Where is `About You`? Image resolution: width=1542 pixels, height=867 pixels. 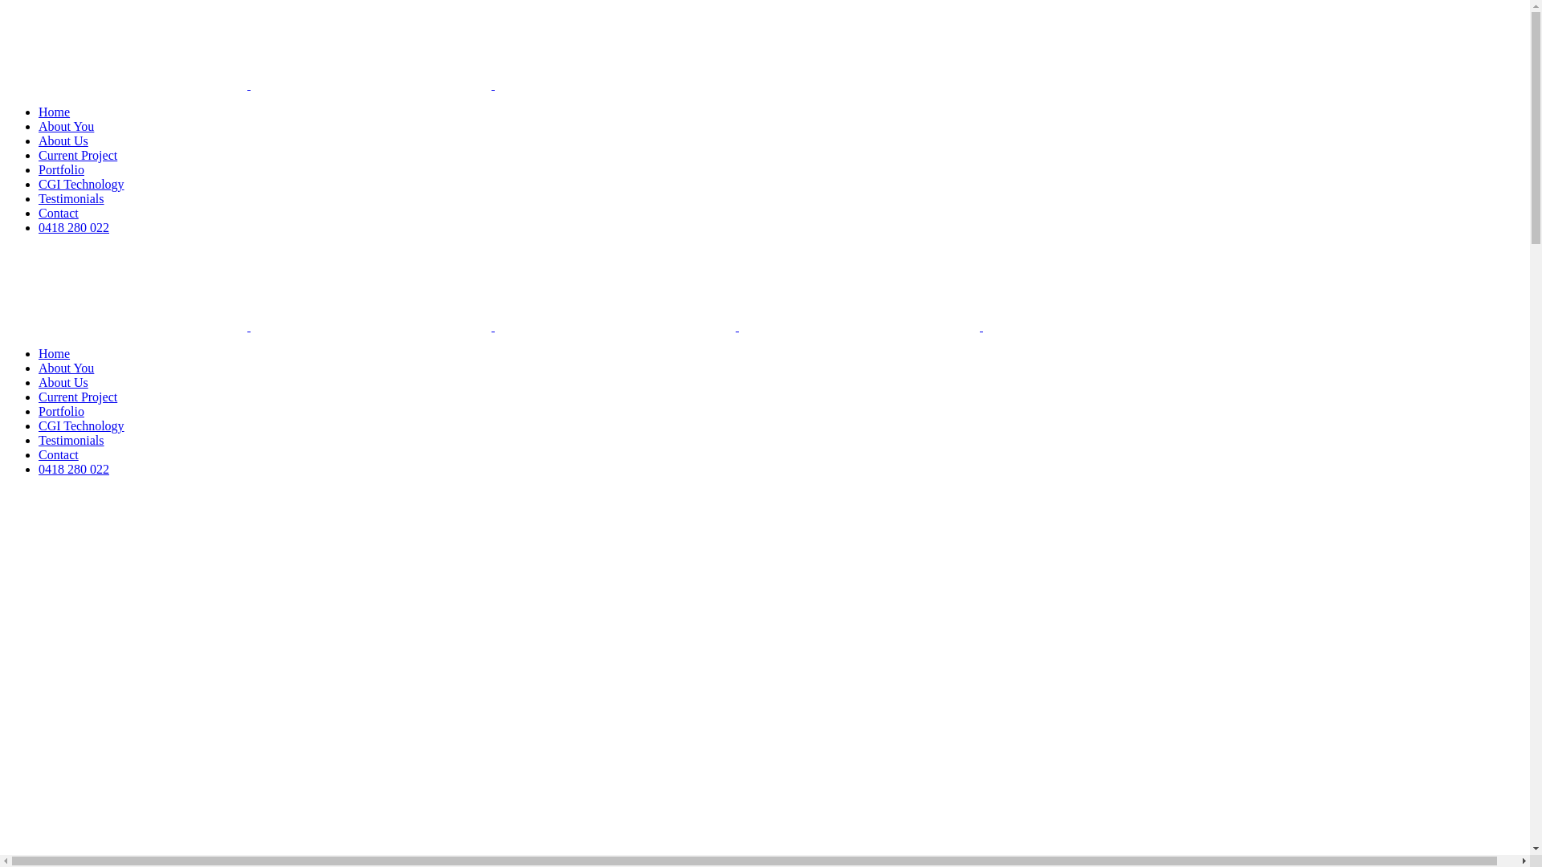 About You is located at coordinates (66, 127).